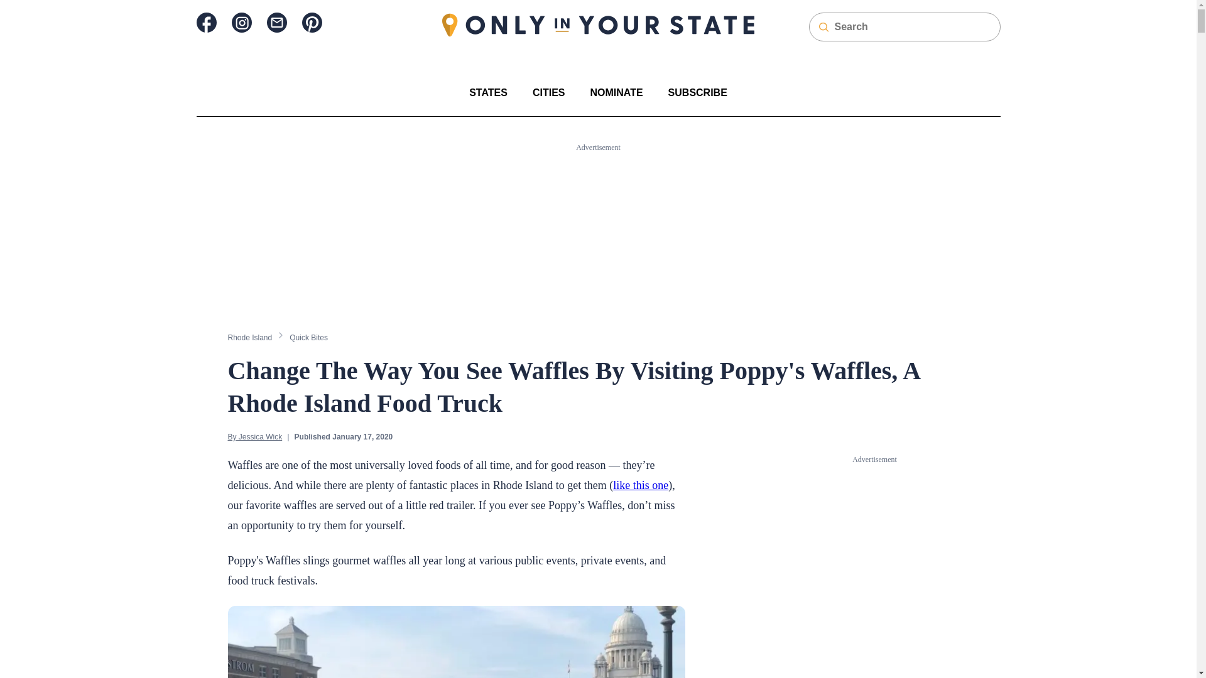 The width and height of the screenshot is (1206, 678). Describe the element at coordinates (241, 23) in the screenshot. I see `instagram` at that location.